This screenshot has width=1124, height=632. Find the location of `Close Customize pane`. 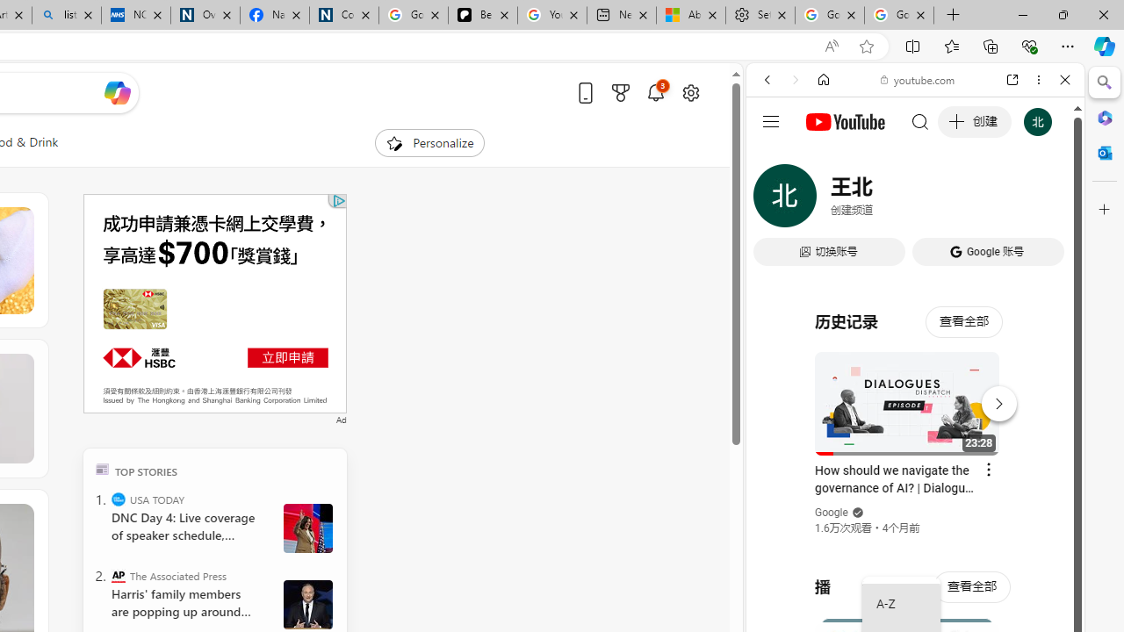

Close Customize pane is located at coordinates (1105, 210).